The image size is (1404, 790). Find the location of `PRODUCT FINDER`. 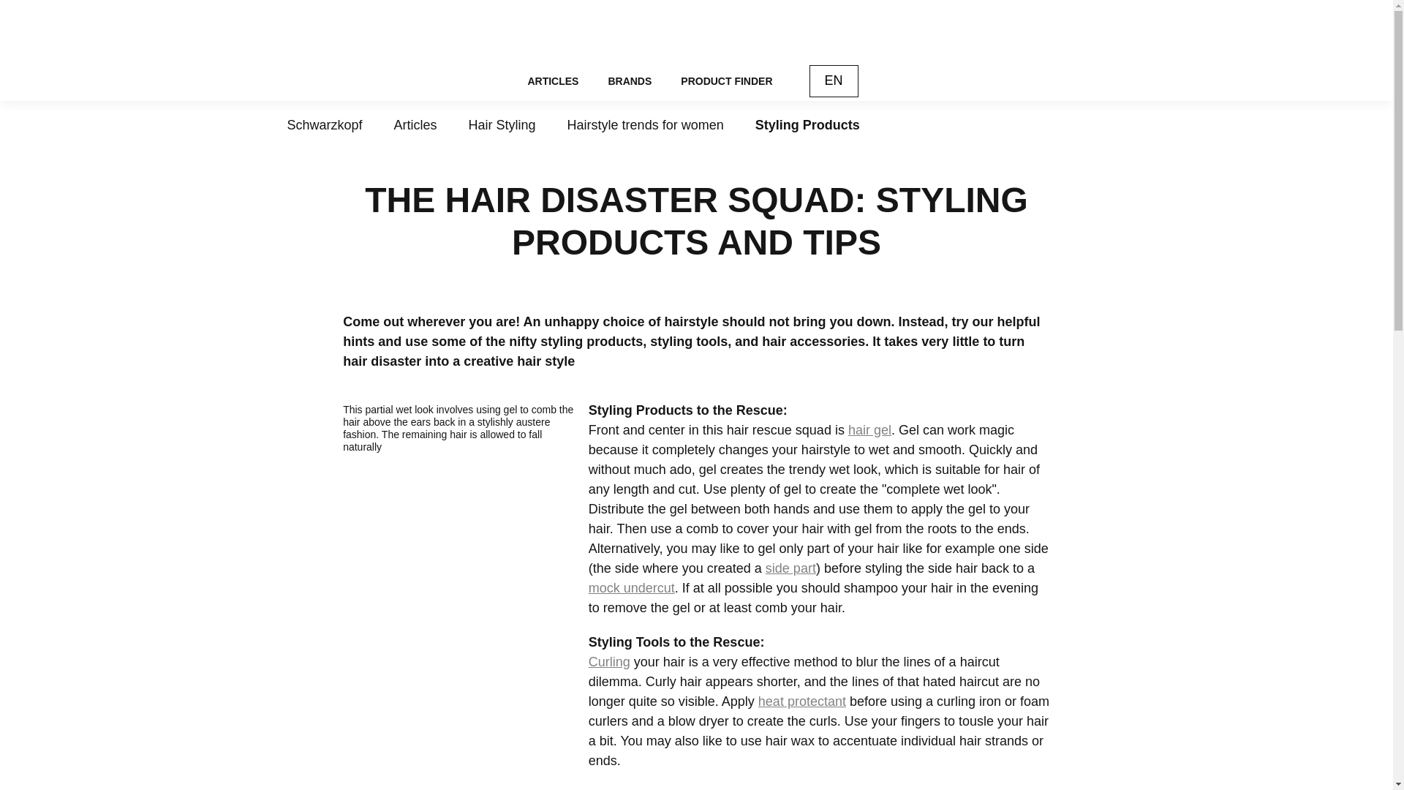

PRODUCT FINDER is located at coordinates (725, 81).